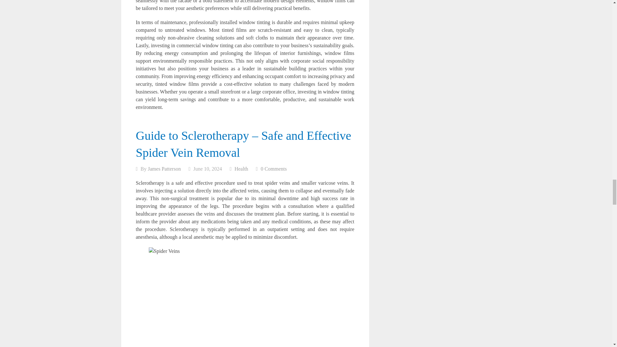  Describe the element at coordinates (241, 169) in the screenshot. I see `Health` at that location.